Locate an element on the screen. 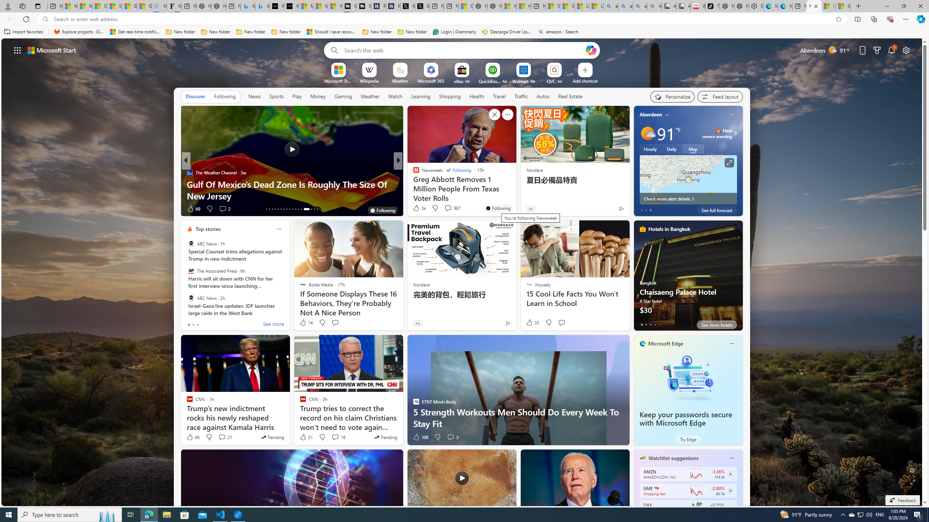  News is located at coordinates (254, 96).